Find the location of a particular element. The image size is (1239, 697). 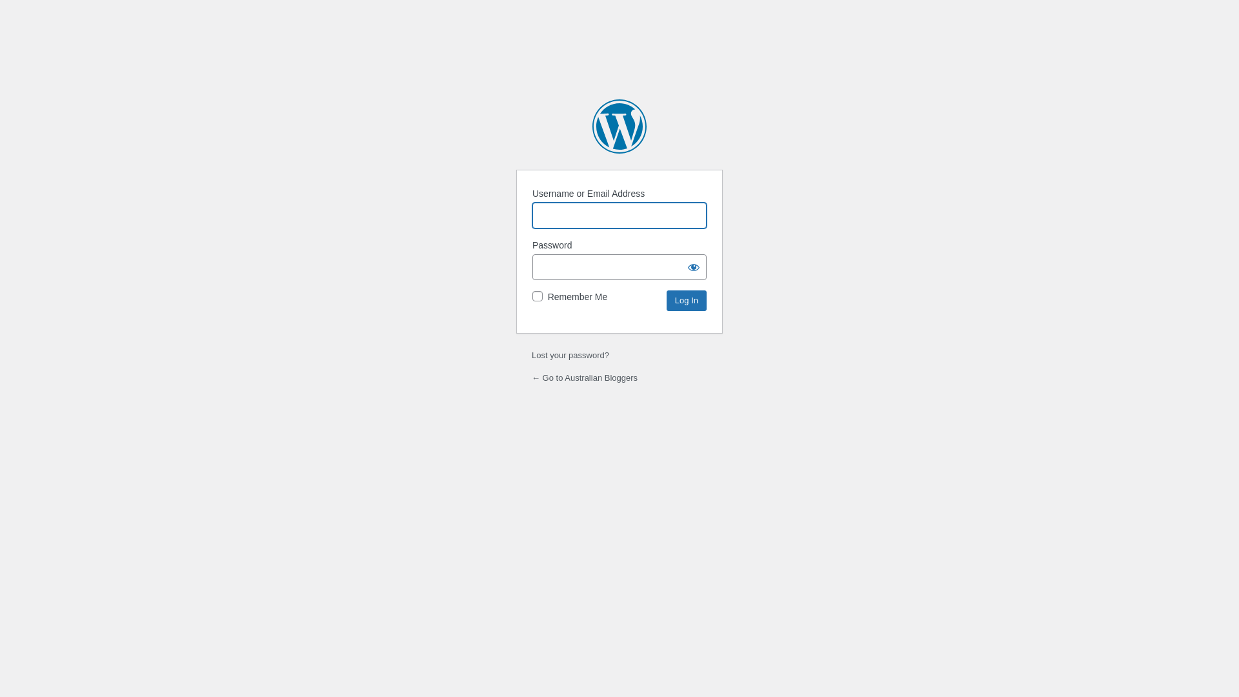

Log In is located at coordinates (687, 301).